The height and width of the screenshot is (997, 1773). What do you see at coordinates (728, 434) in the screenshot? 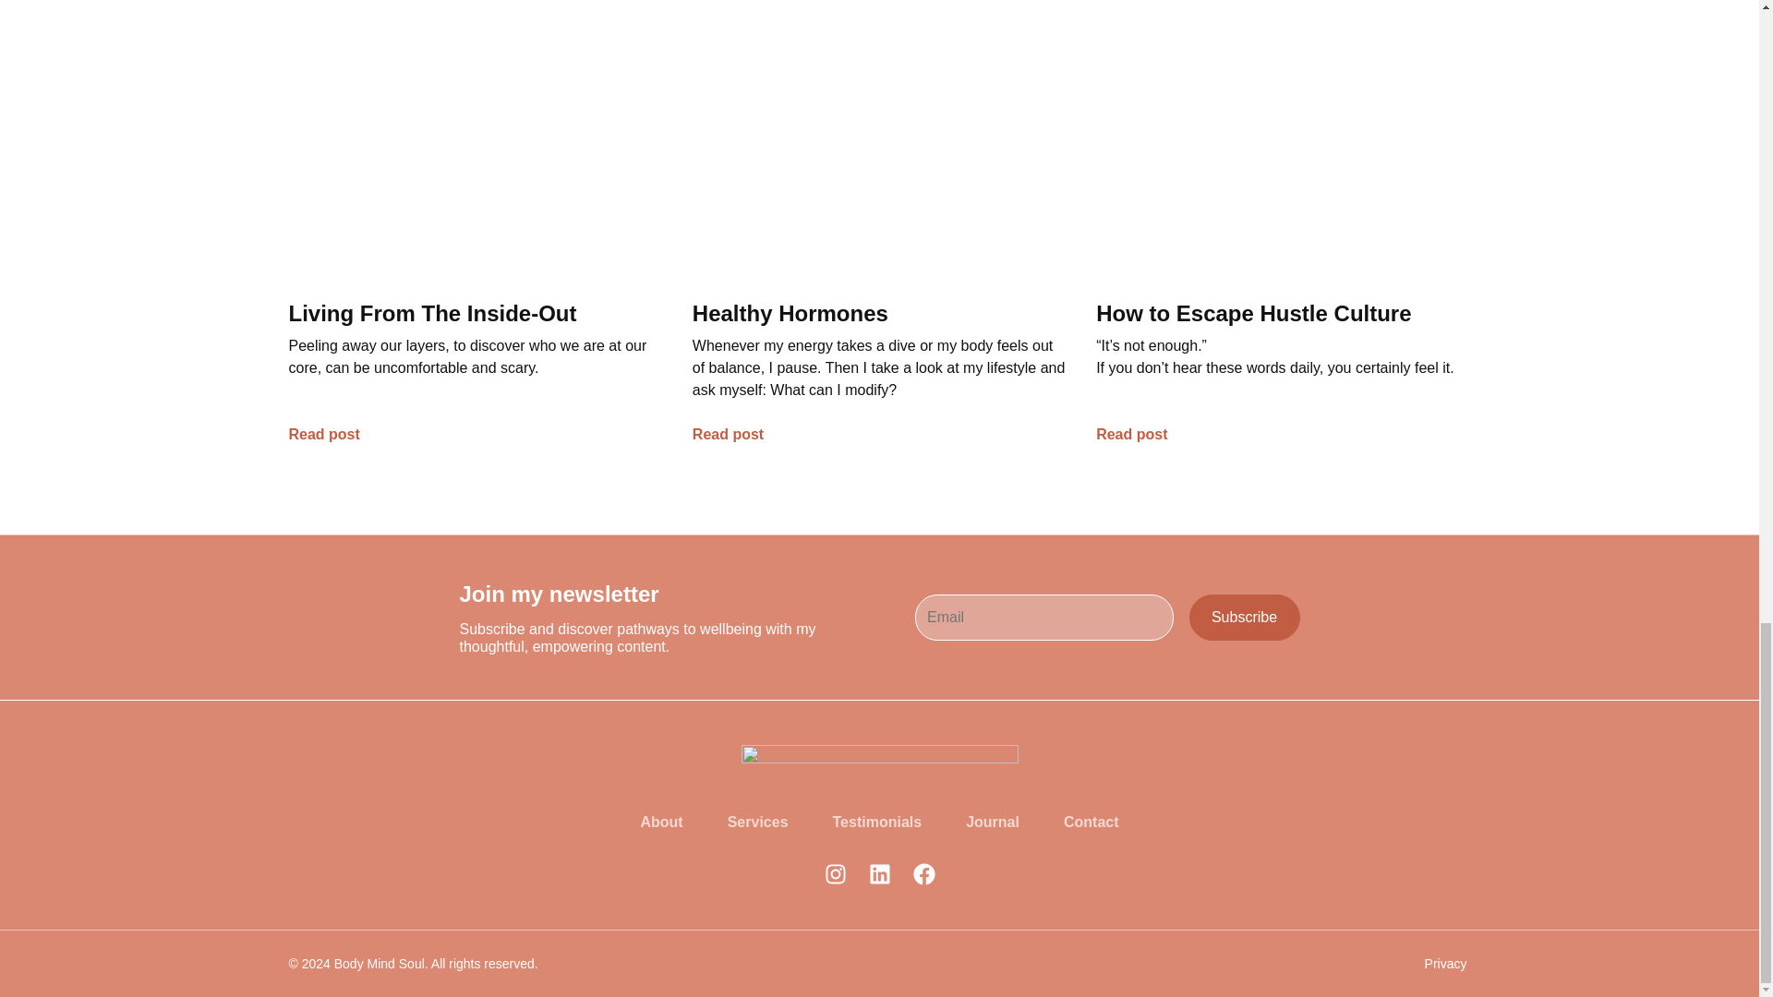
I see `Read post` at bounding box center [728, 434].